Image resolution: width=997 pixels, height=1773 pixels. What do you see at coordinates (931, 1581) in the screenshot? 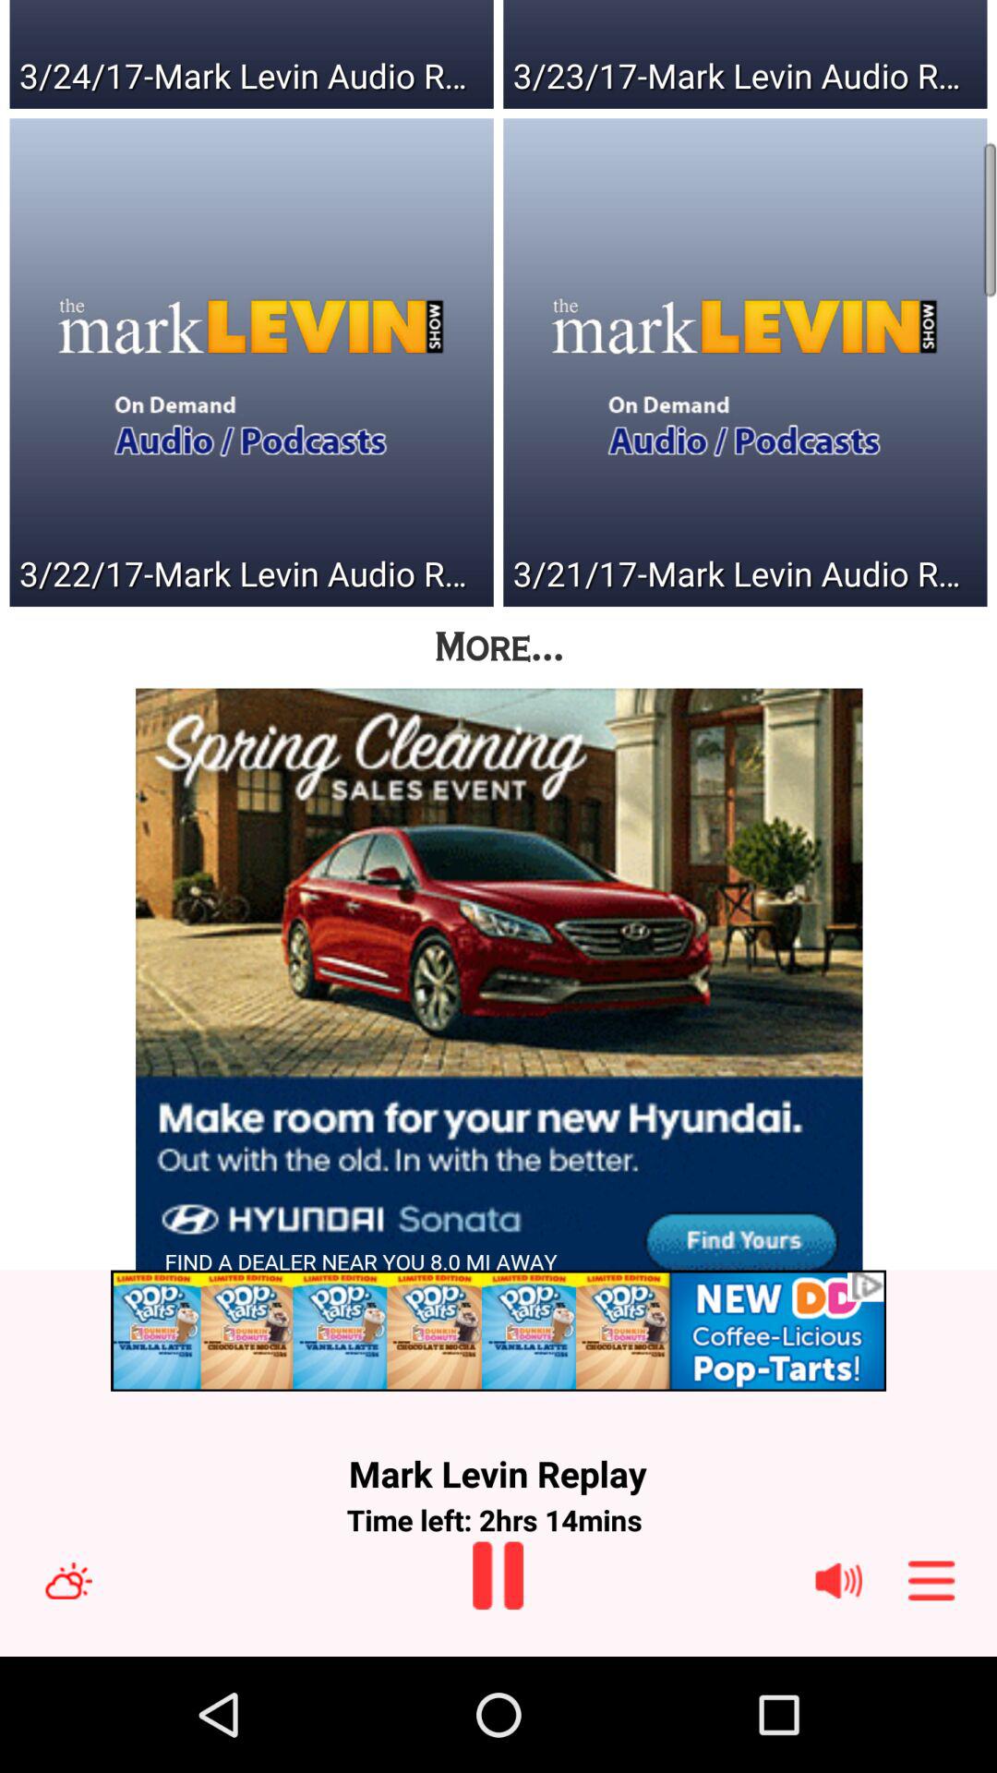
I see `access the menu` at bounding box center [931, 1581].